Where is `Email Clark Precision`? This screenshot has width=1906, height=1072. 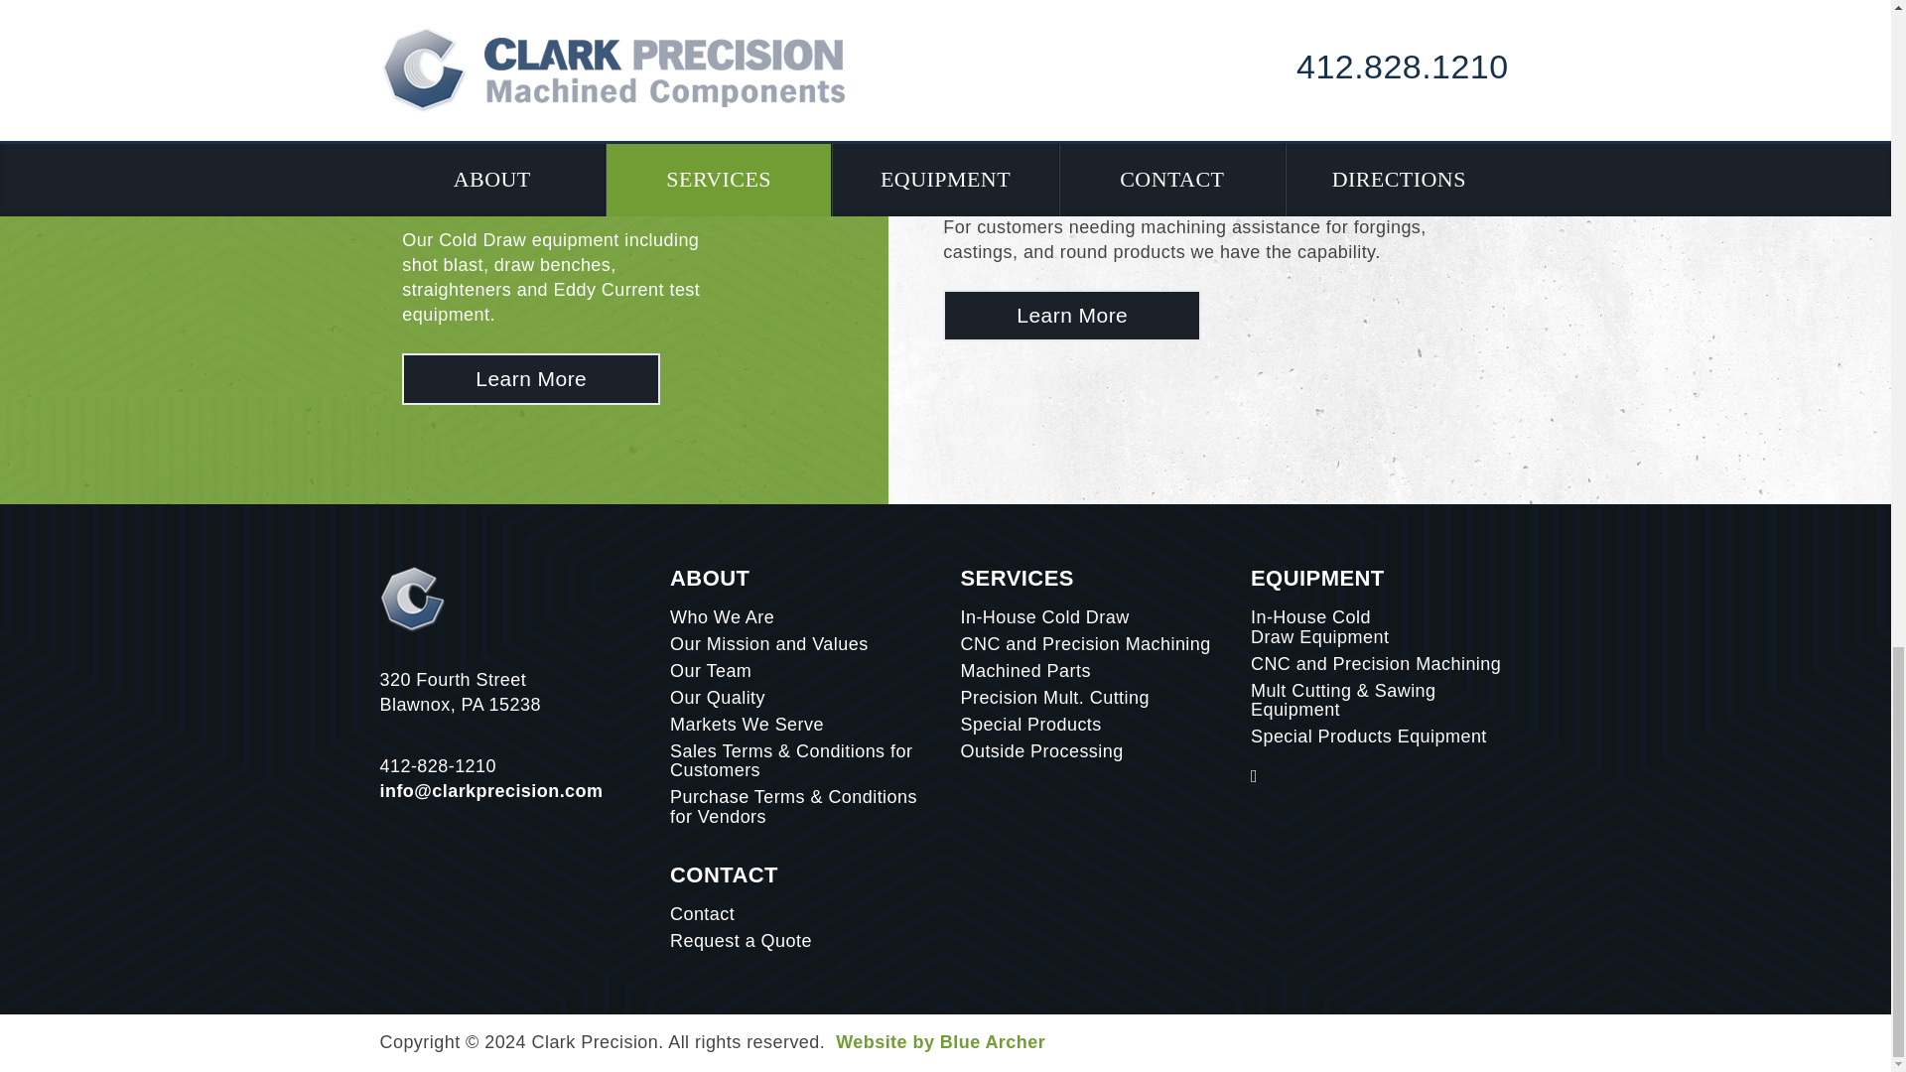
Email Clark Precision is located at coordinates (490, 790).